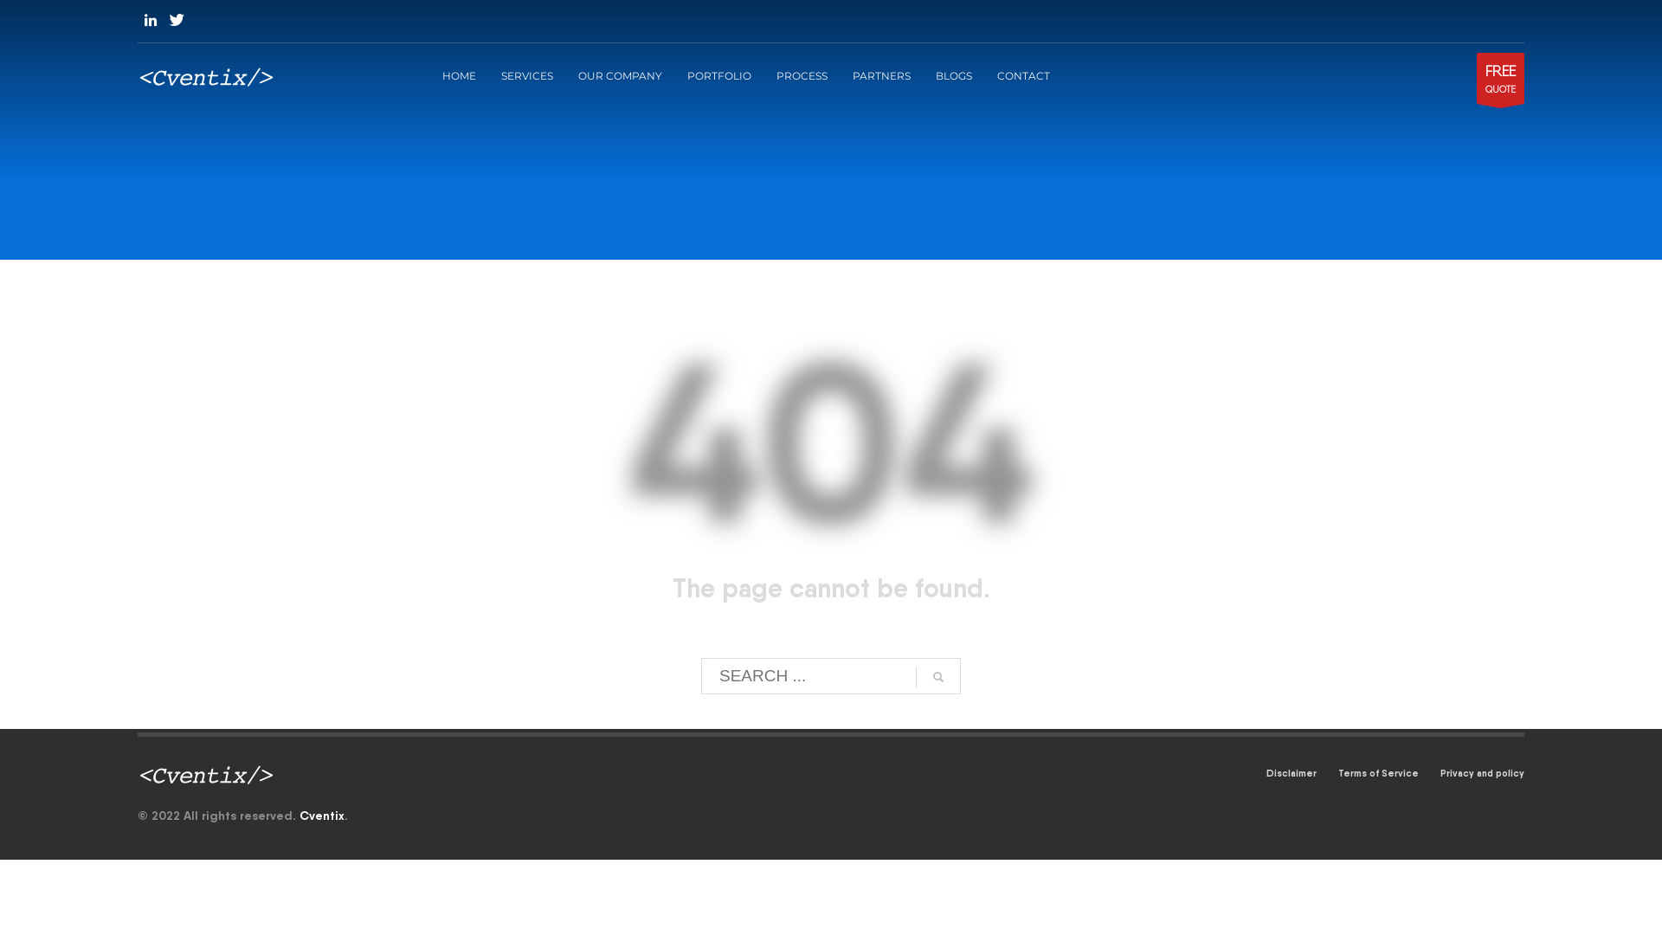 The width and height of the screenshot is (1662, 935). I want to click on CONTACT, so click(1023, 75).